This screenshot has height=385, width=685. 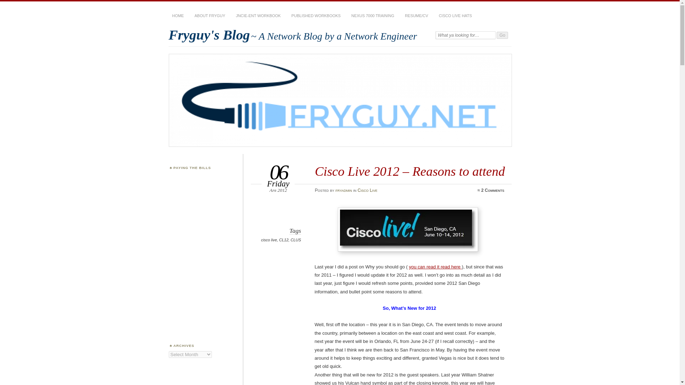 I want to click on Cisco Live, so click(x=367, y=190).